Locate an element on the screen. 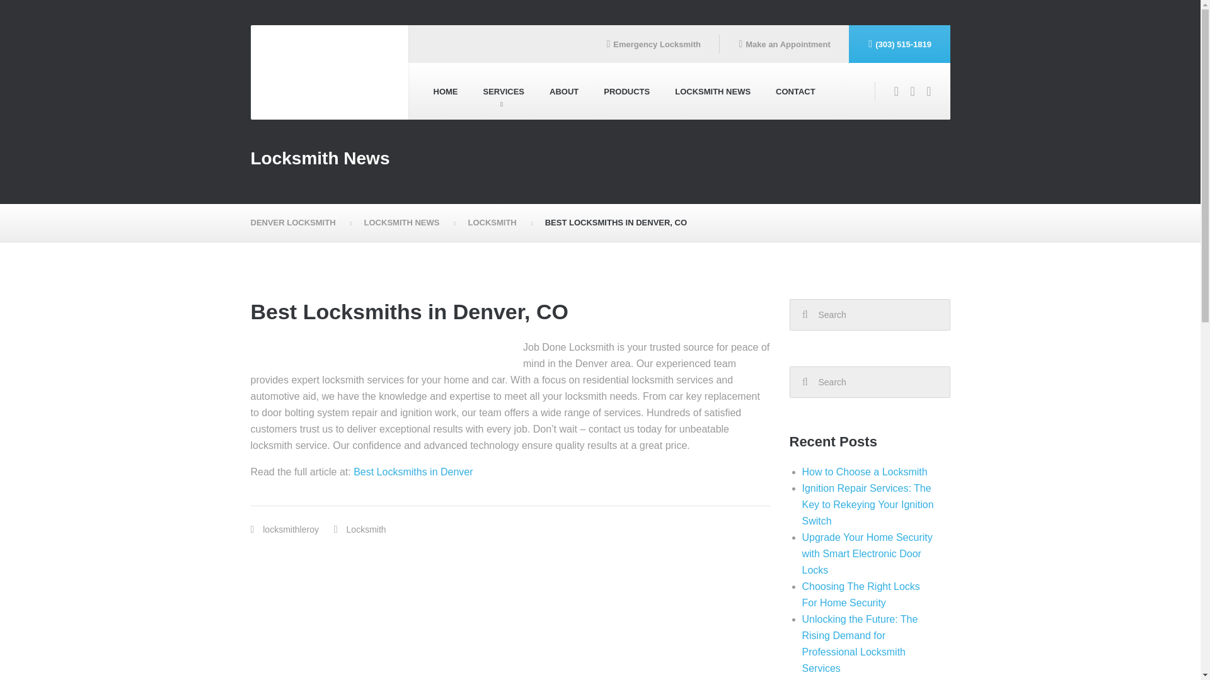 This screenshot has width=1210, height=680. Go to Denver Locksmith. is located at coordinates (301, 223).